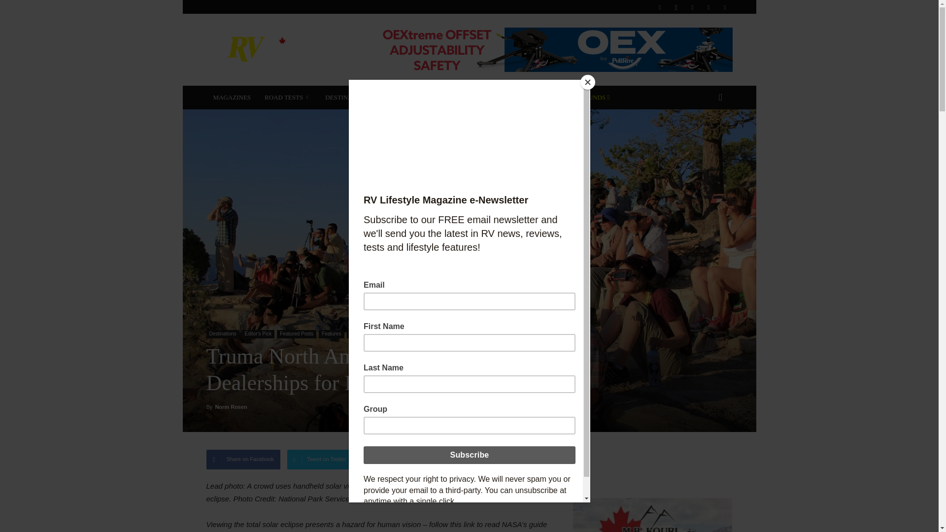 The image size is (946, 532). Describe the element at coordinates (709, 7) in the screenshot. I see `Twitter` at that location.